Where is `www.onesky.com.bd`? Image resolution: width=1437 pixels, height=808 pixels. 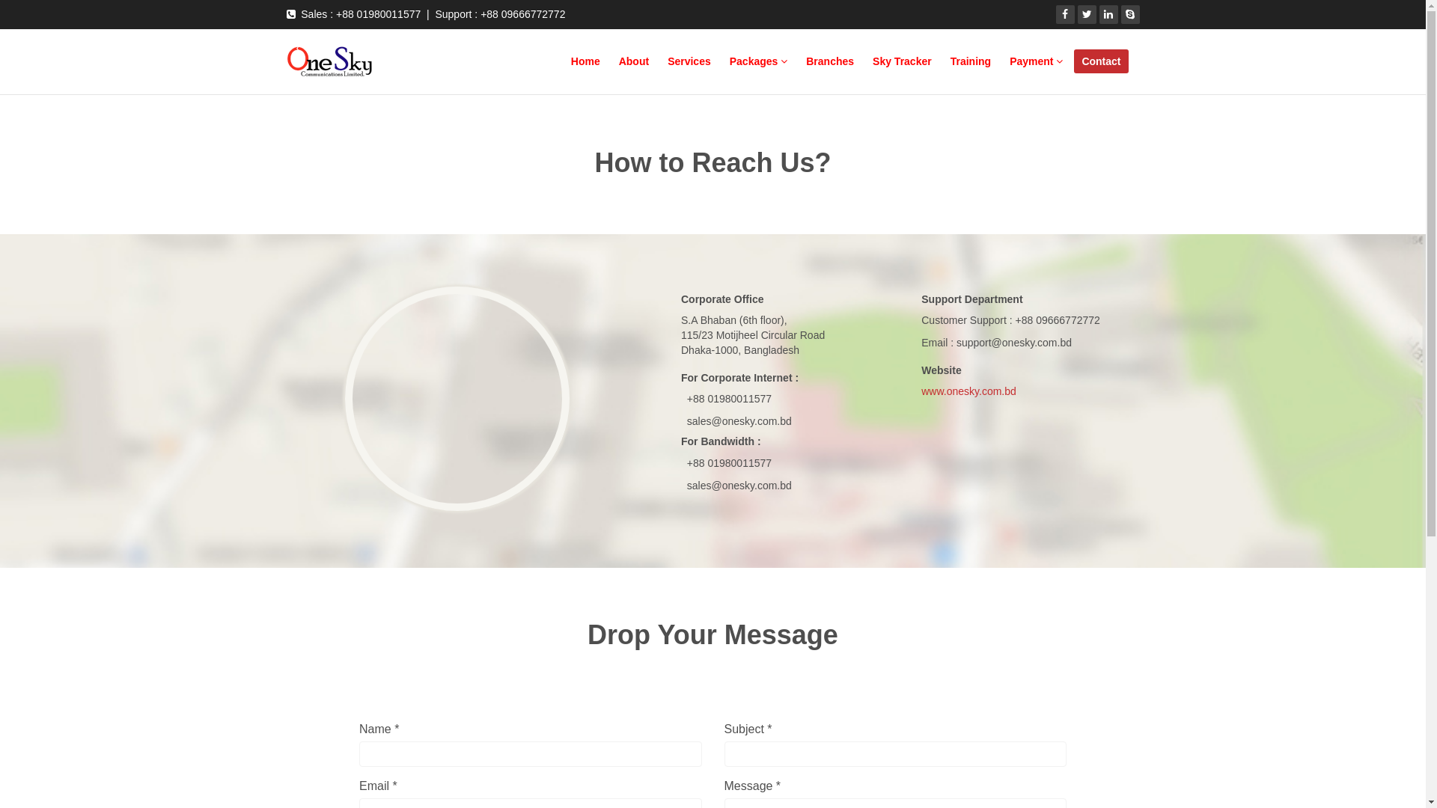
www.onesky.com.bd is located at coordinates (968, 391).